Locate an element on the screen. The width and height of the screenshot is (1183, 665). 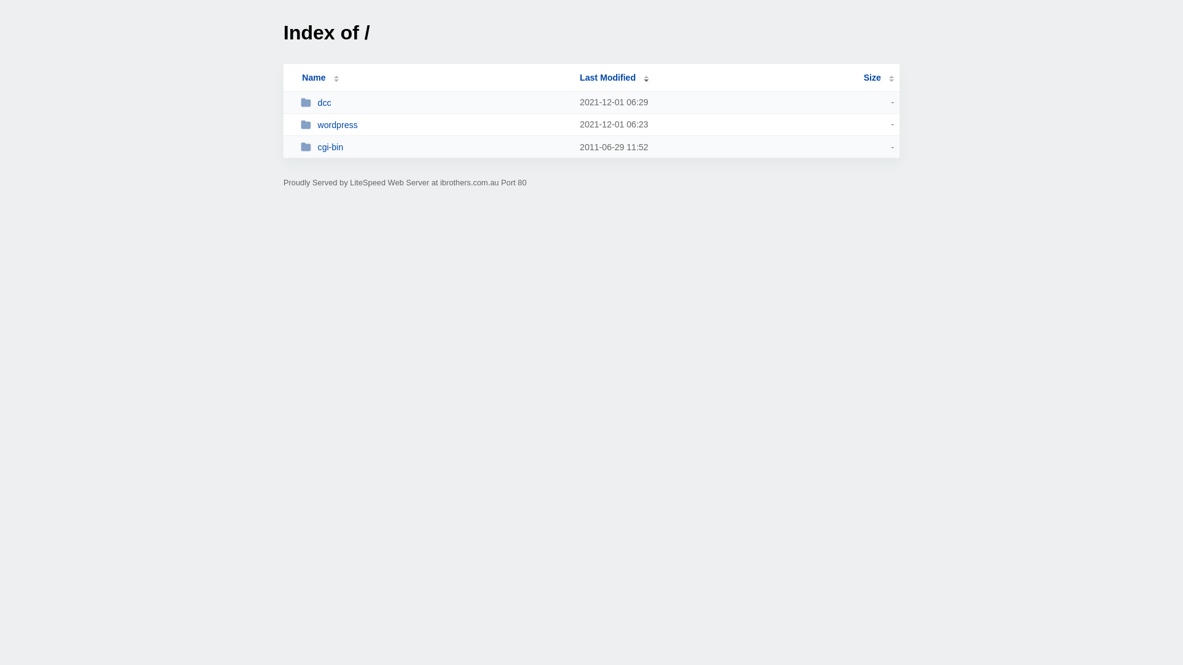
Size is located at coordinates (879, 78).